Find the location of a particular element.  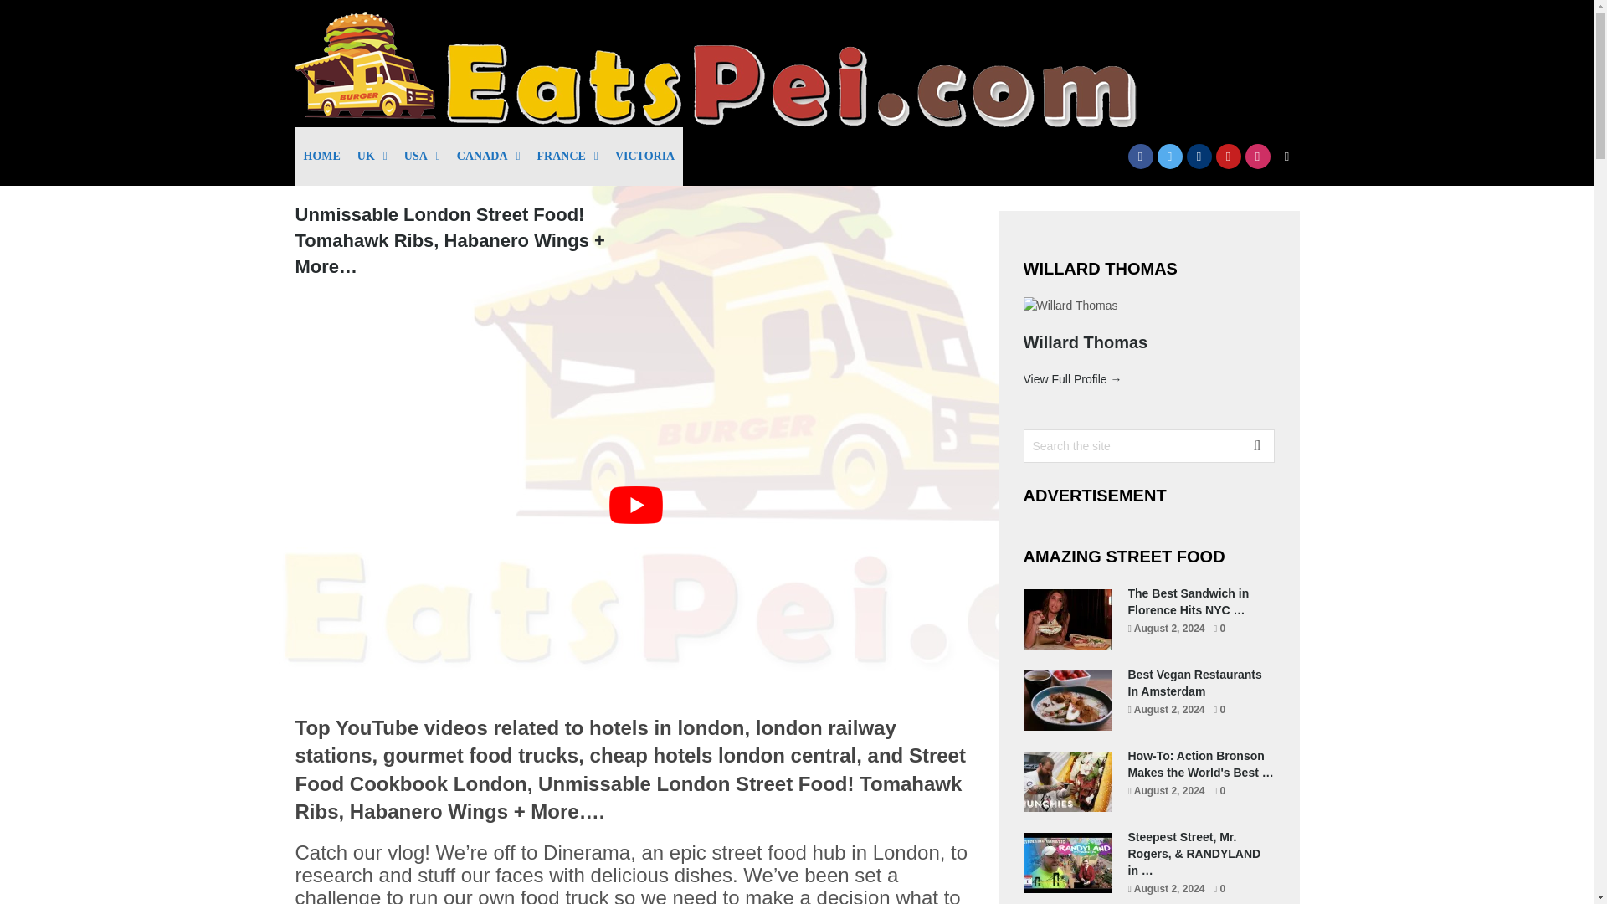

FRANCE is located at coordinates (567, 157).